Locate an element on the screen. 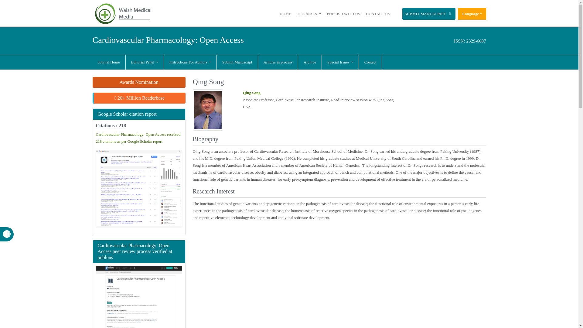  Awards Nomination is located at coordinates (138, 82).